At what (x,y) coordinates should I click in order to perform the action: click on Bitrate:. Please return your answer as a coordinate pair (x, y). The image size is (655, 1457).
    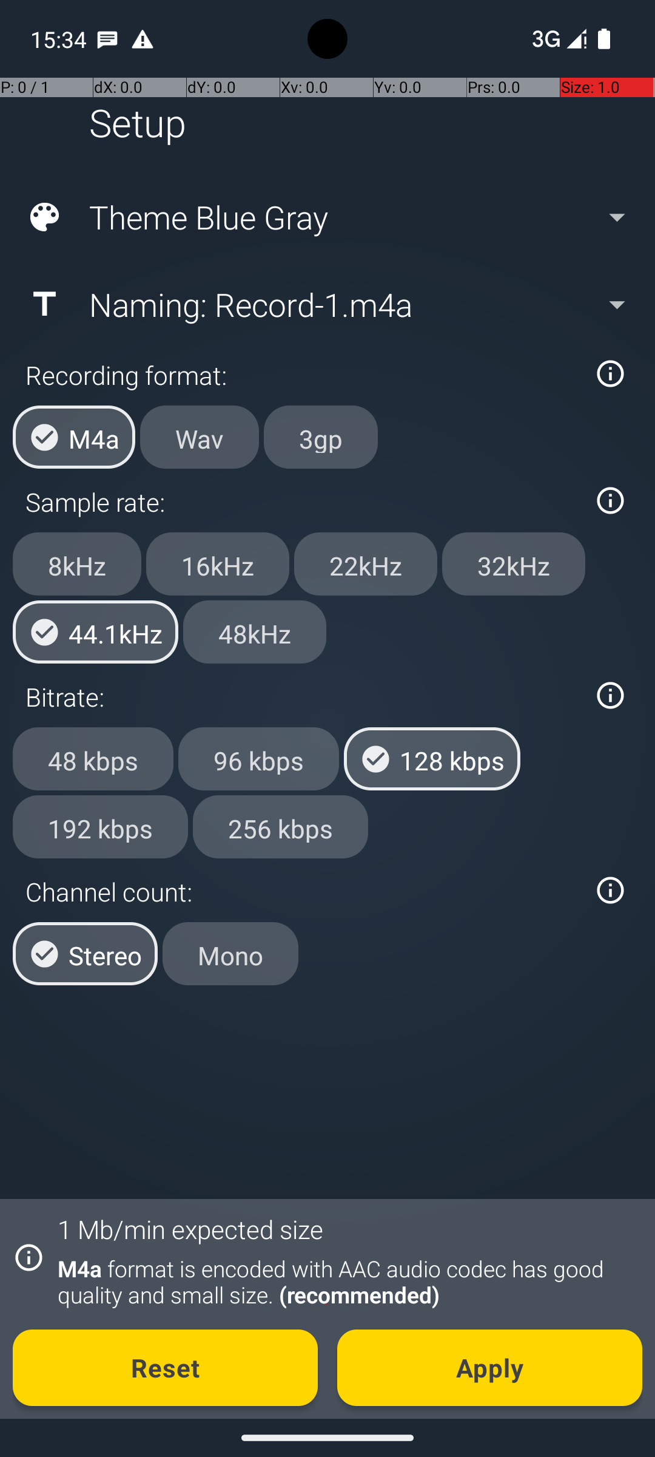
    Looking at the image, I should click on (302, 697).